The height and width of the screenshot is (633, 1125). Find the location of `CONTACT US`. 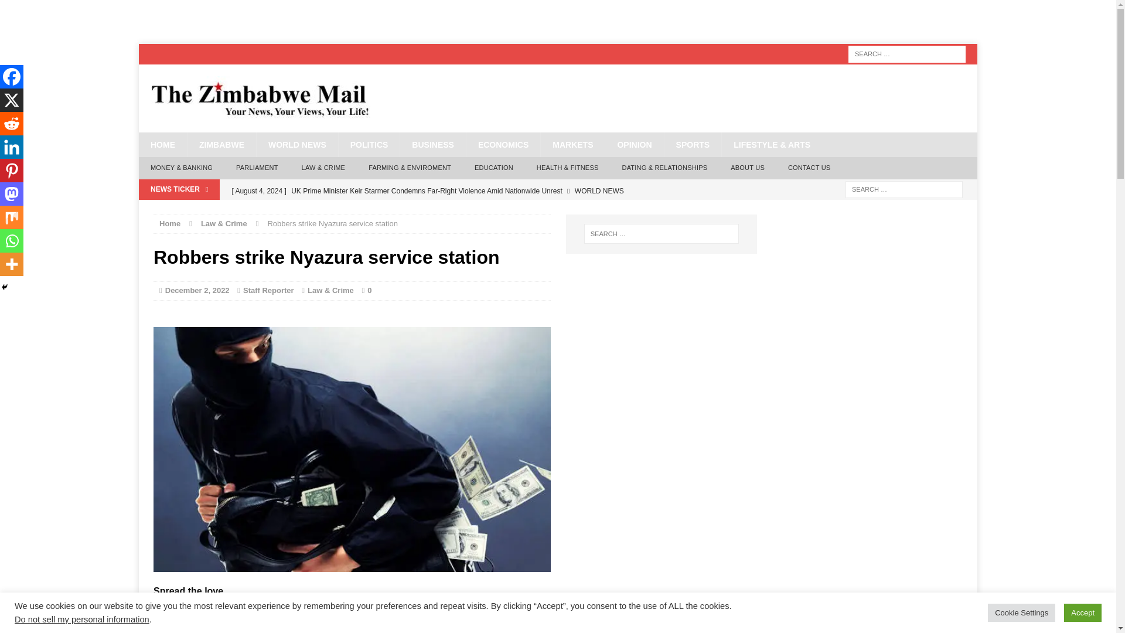

CONTACT US is located at coordinates (809, 168).